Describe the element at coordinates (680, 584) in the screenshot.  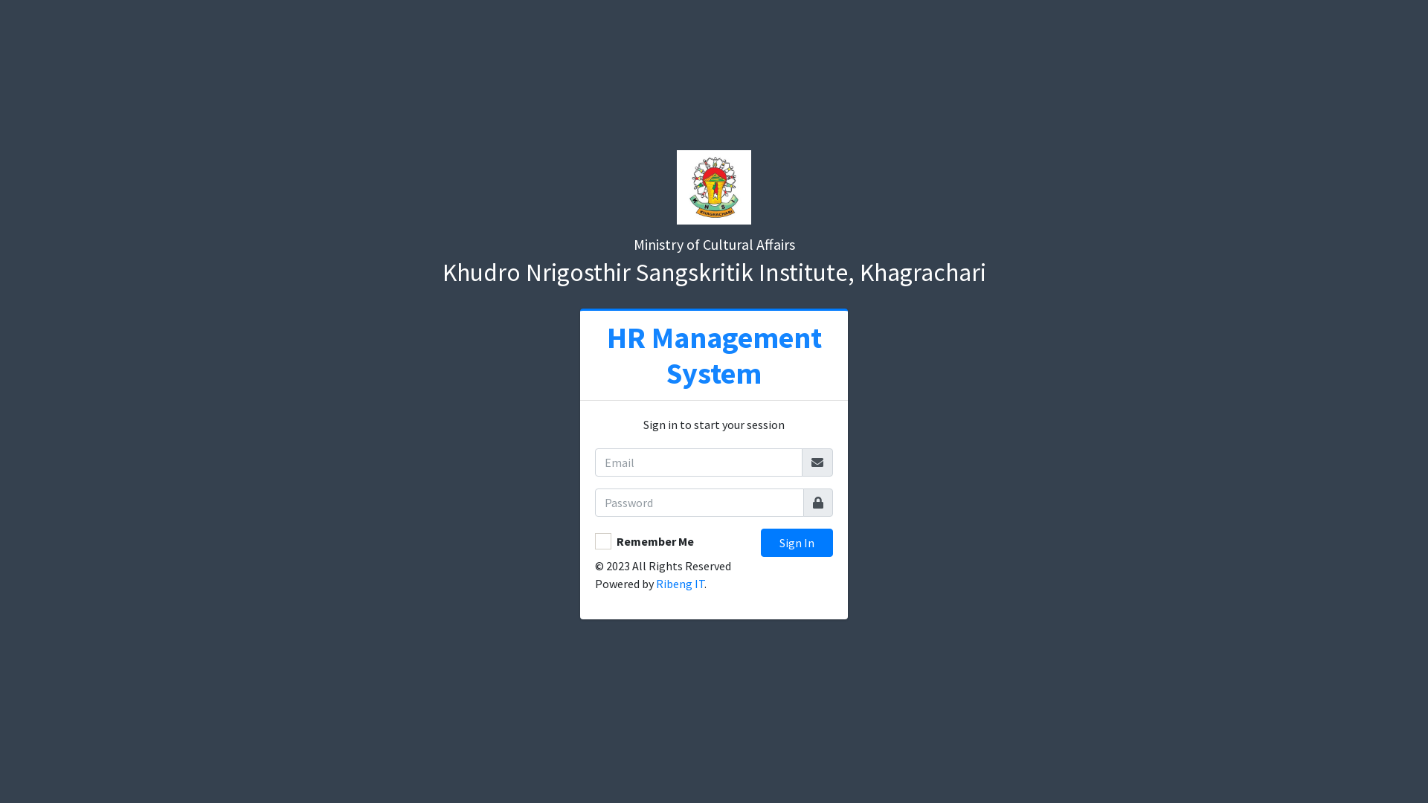
I see `Ribeng IT` at that location.